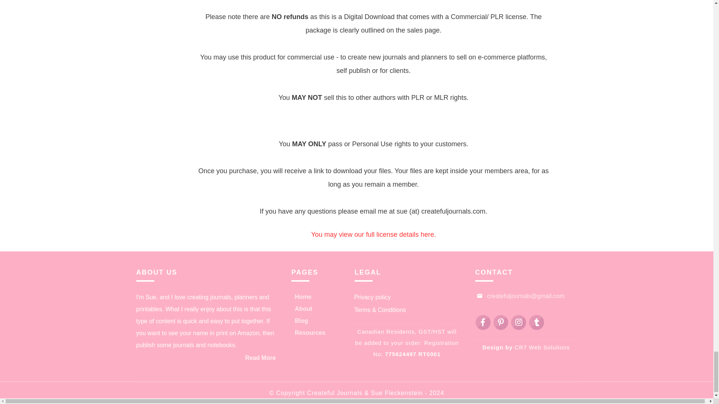 This screenshot has width=719, height=404. What do you see at coordinates (301, 321) in the screenshot?
I see `Blog` at bounding box center [301, 321].